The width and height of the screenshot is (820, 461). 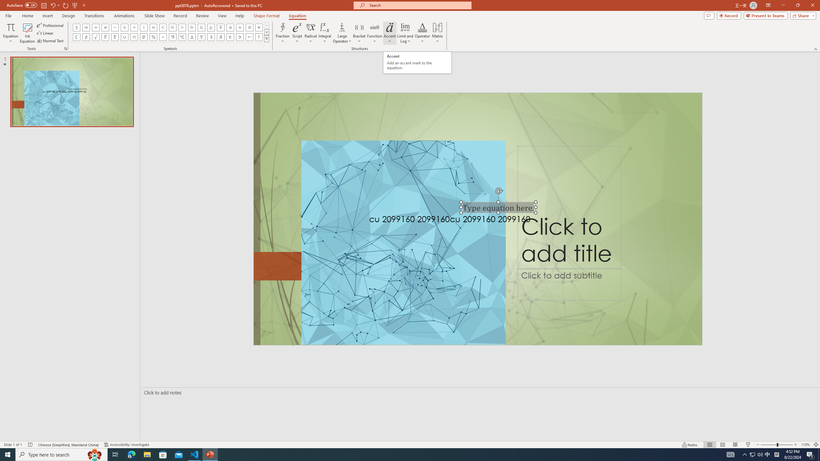 I want to click on Equation Symbol Cube Root, so click(x=105, y=37).